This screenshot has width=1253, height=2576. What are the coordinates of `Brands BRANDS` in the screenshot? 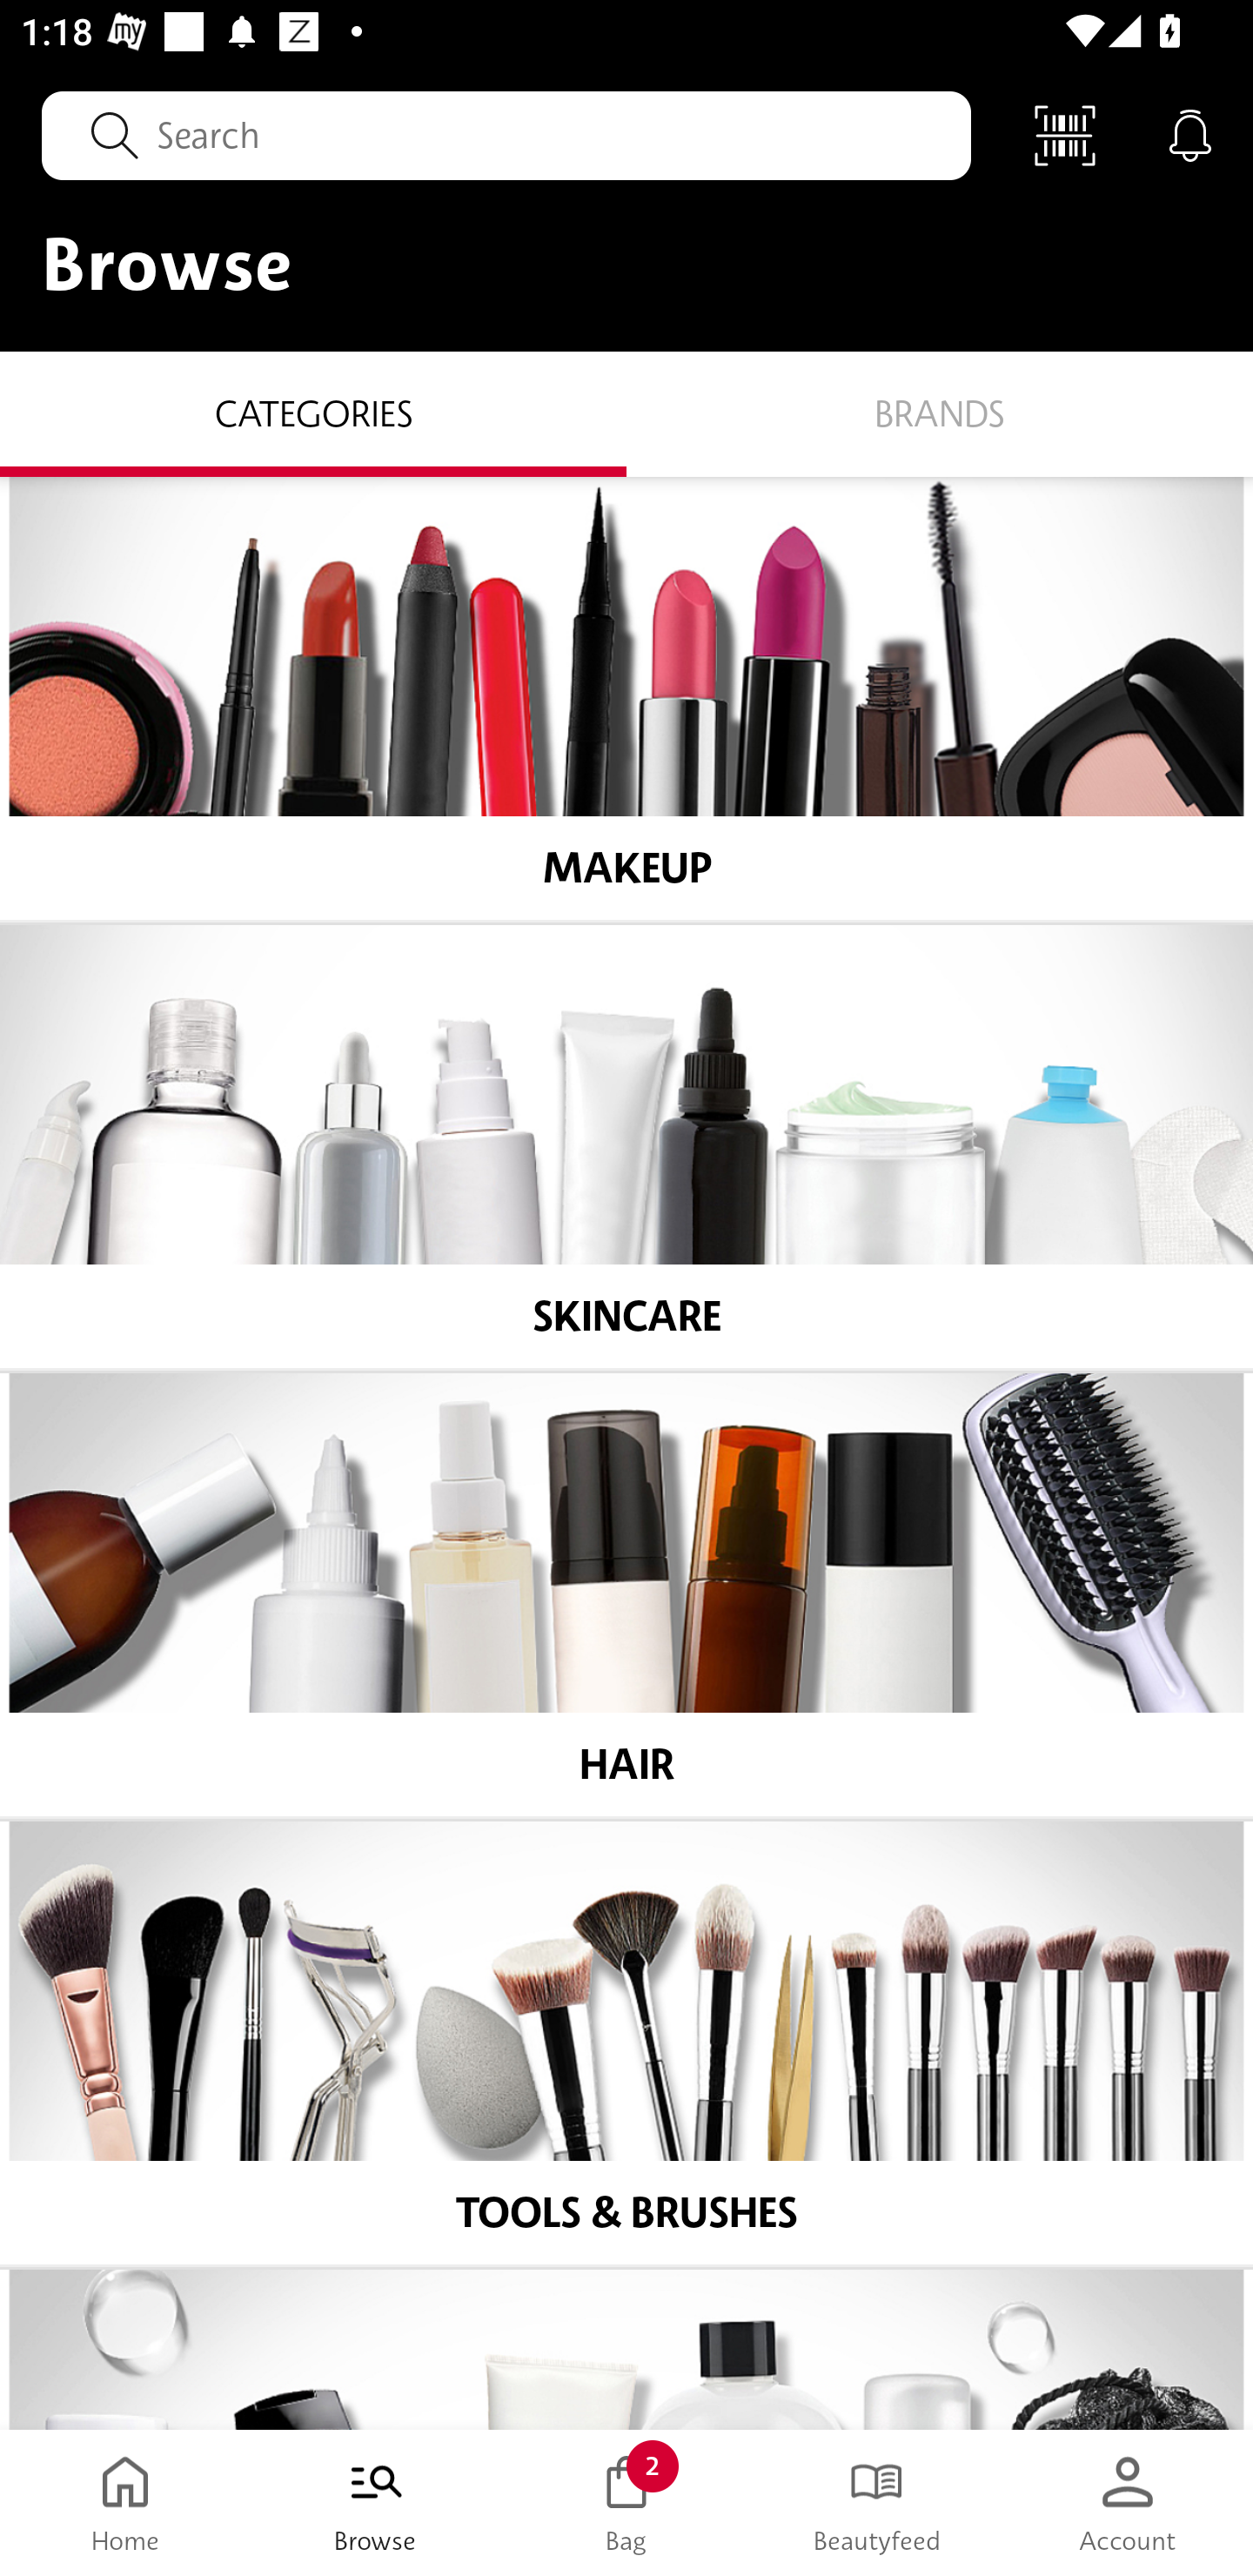 It's located at (940, 413).